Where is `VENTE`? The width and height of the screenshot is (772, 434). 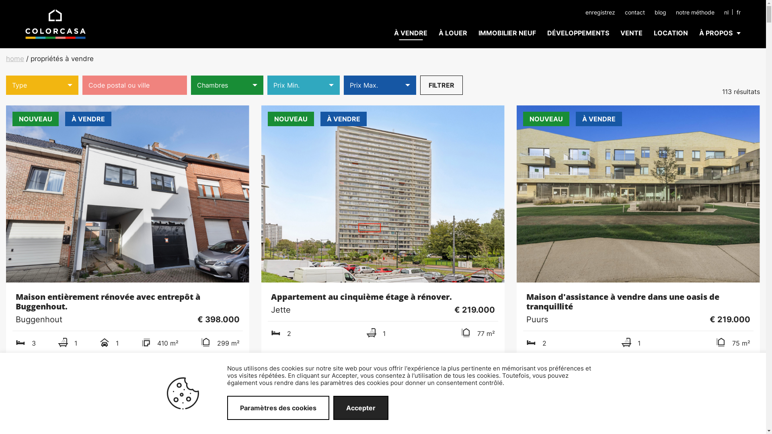 VENTE is located at coordinates (631, 33).